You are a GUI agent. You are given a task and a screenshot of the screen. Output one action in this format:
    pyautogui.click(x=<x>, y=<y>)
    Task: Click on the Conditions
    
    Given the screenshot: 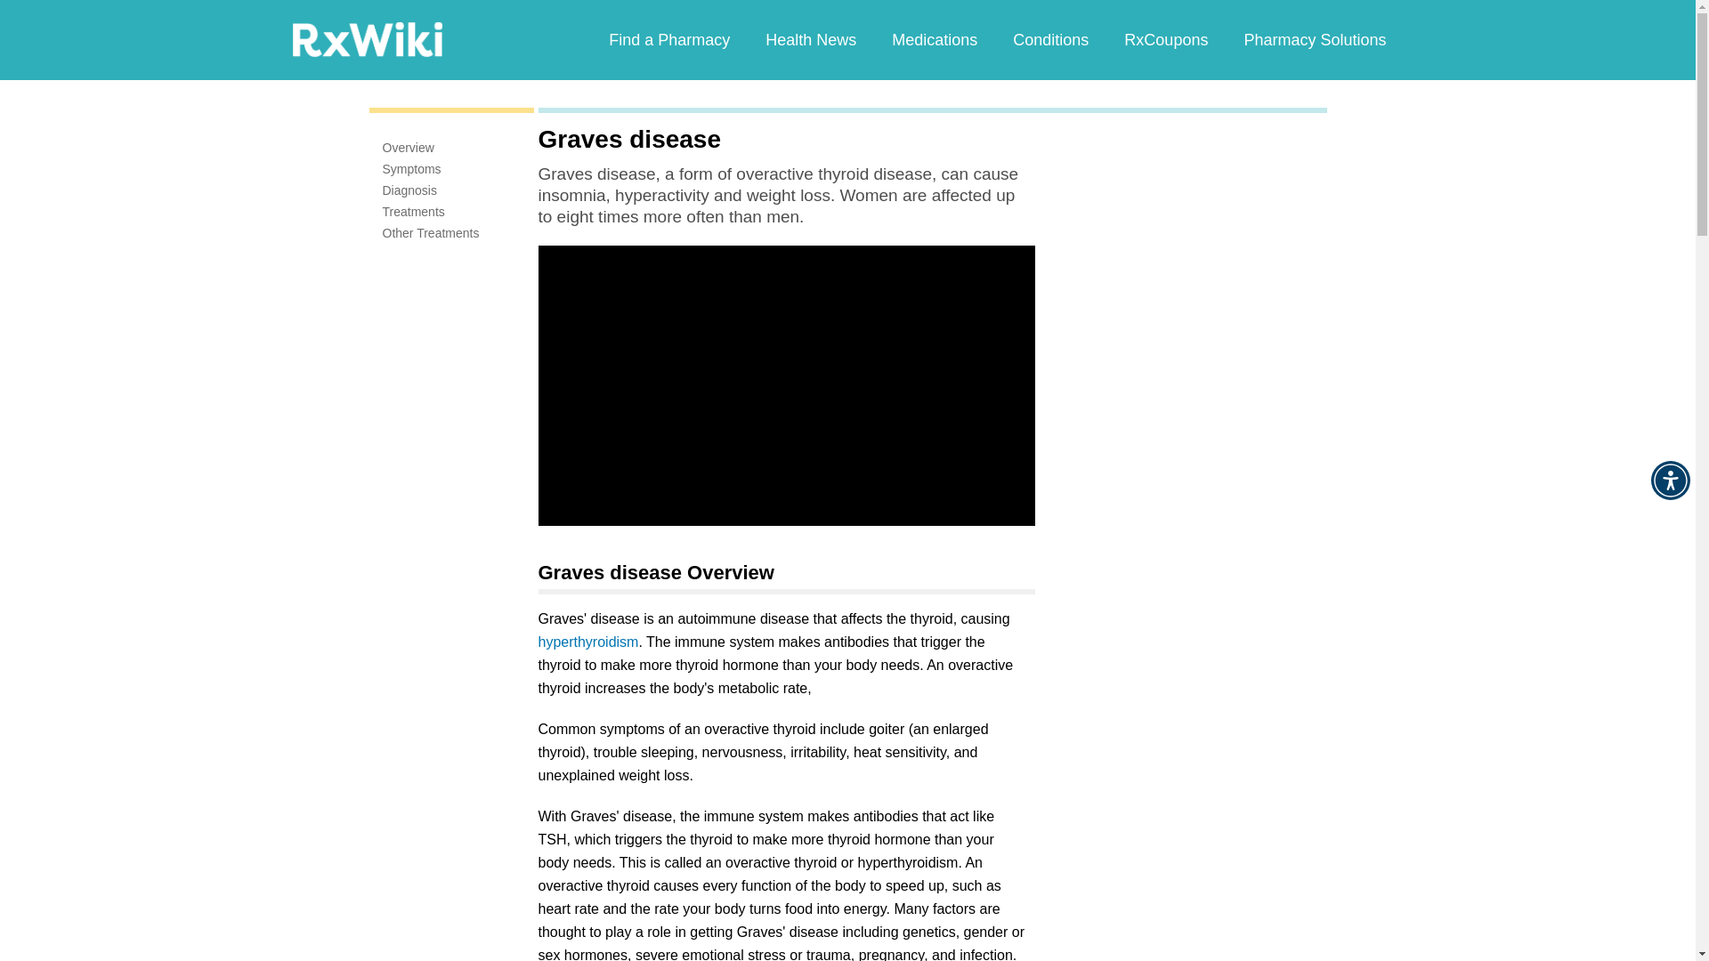 What is the action you would take?
    pyautogui.click(x=1050, y=39)
    